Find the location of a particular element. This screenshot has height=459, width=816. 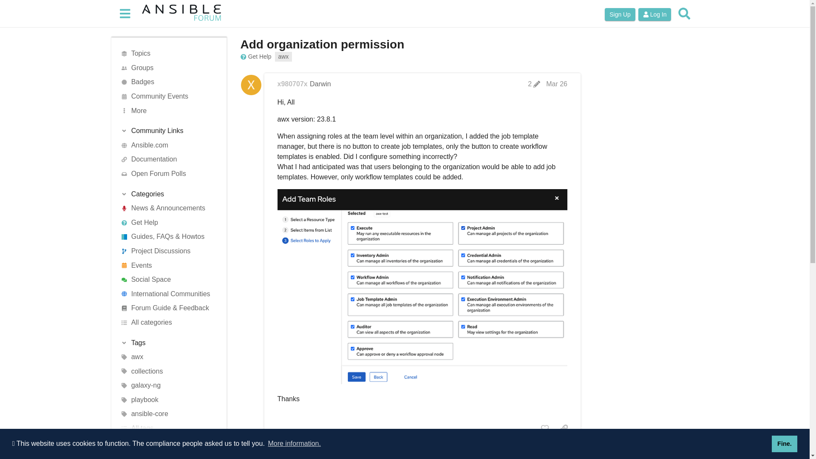

Get Help is located at coordinates (256, 57).